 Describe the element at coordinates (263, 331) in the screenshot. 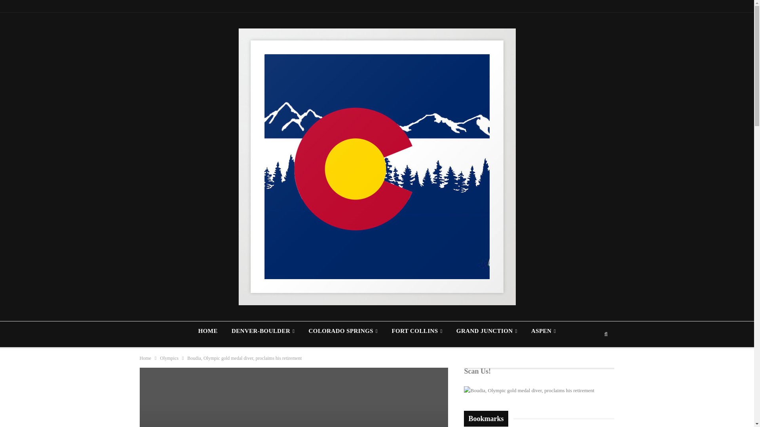

I see `DENVER-BOULDER` at that location.